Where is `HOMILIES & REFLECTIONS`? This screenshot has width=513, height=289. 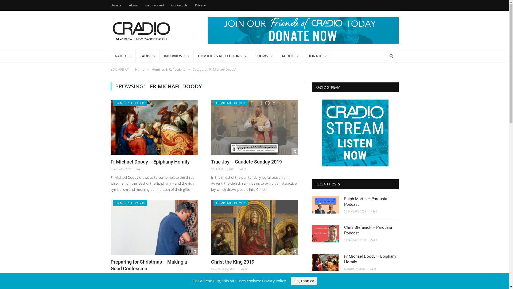 HOMILIES & REFLECTIONS is located at coordinates (222, 56).